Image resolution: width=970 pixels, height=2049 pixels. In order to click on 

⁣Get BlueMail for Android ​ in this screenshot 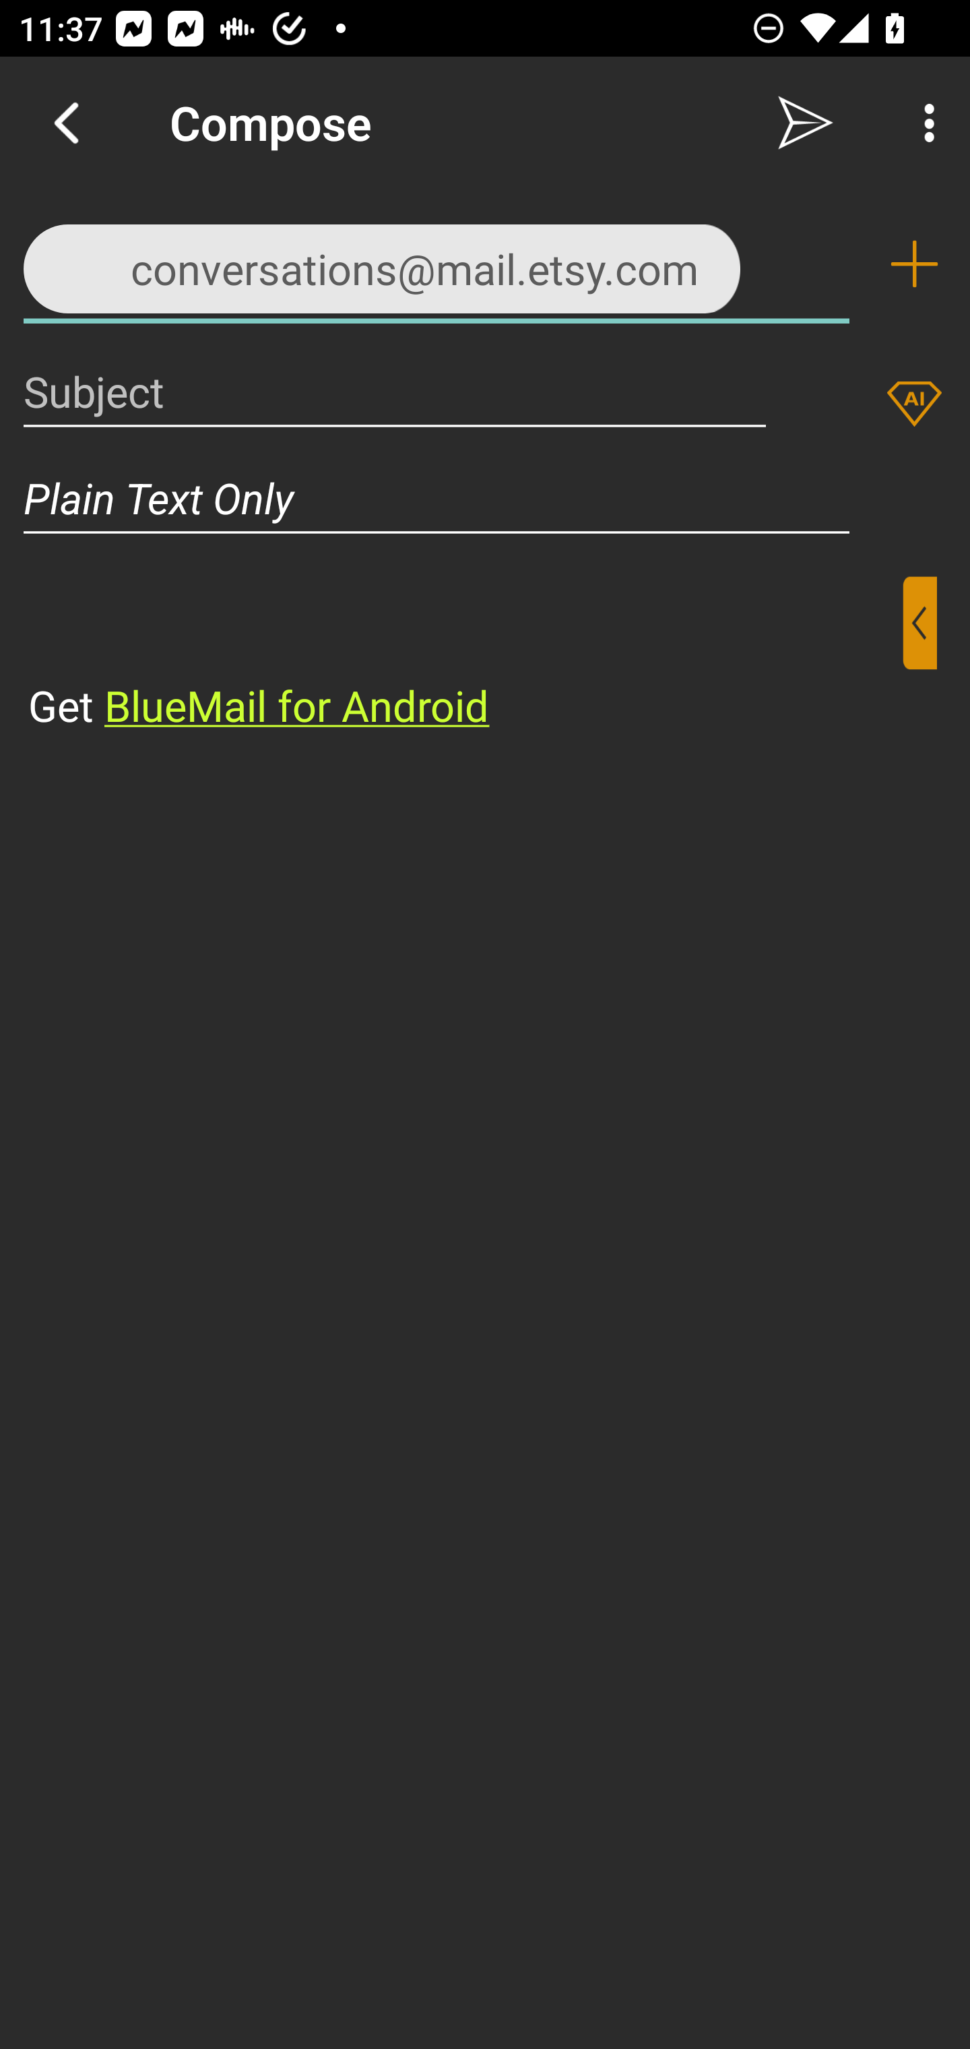, I will do `click(464, 655)`.